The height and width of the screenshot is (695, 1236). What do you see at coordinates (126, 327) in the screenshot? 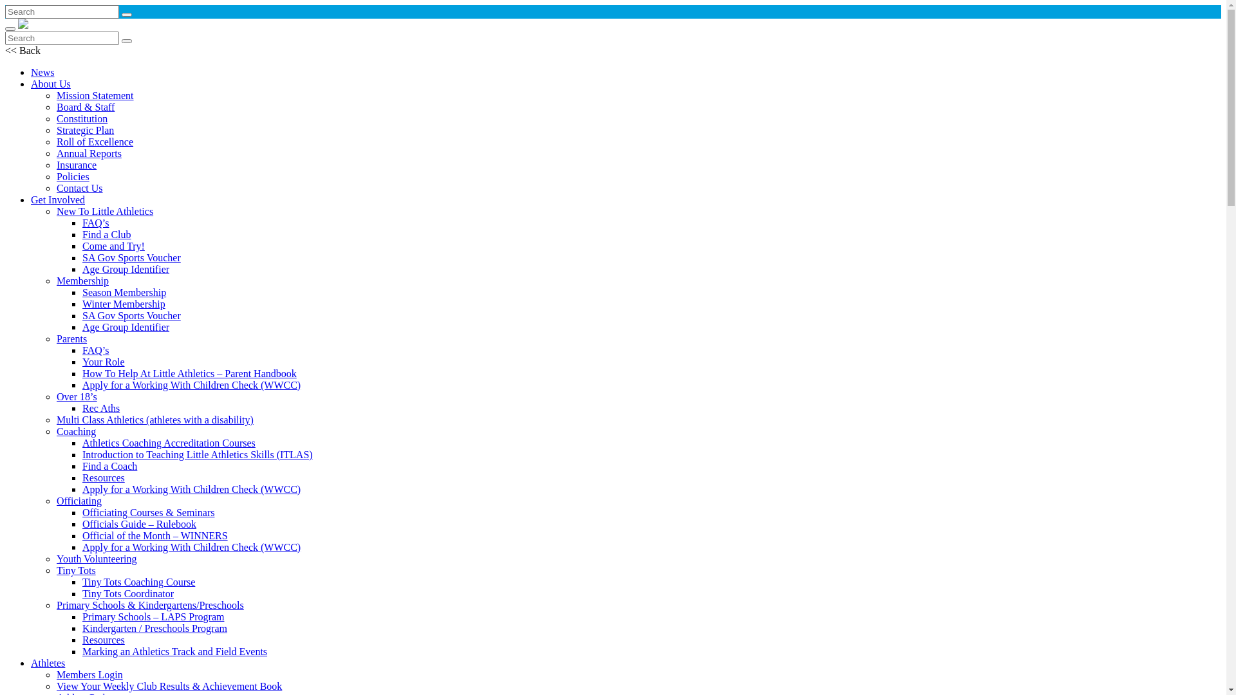
I see `Age Group Identifier` at bounding box center [126, 327].